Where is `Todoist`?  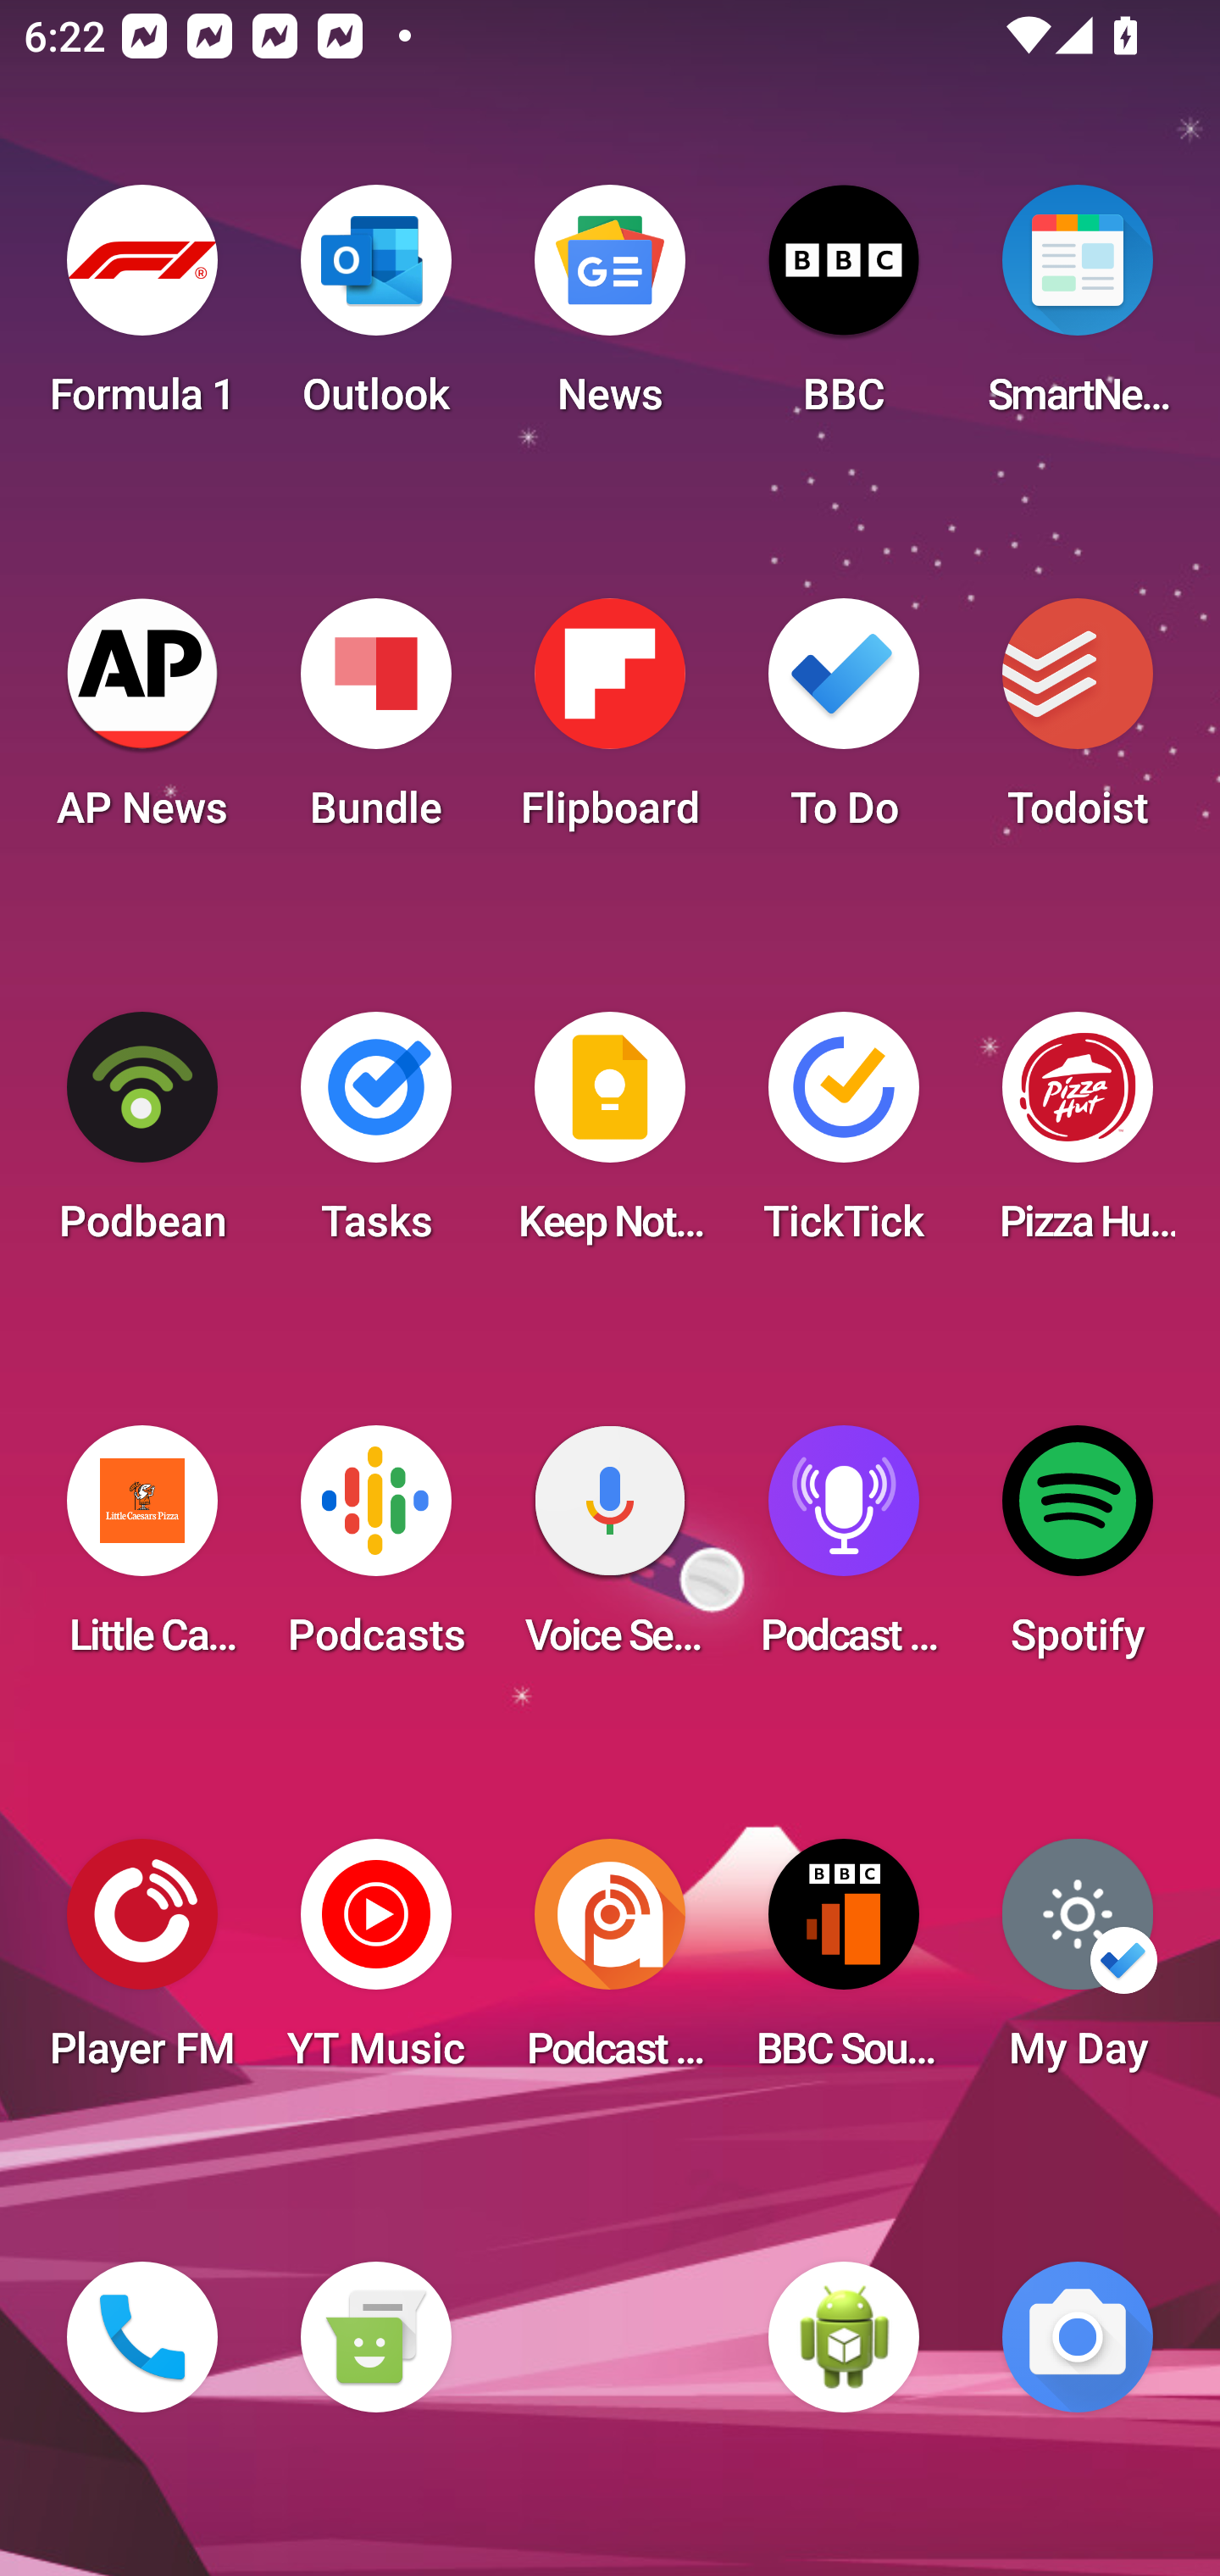
Todoist is located at coordinates (1078, 724).